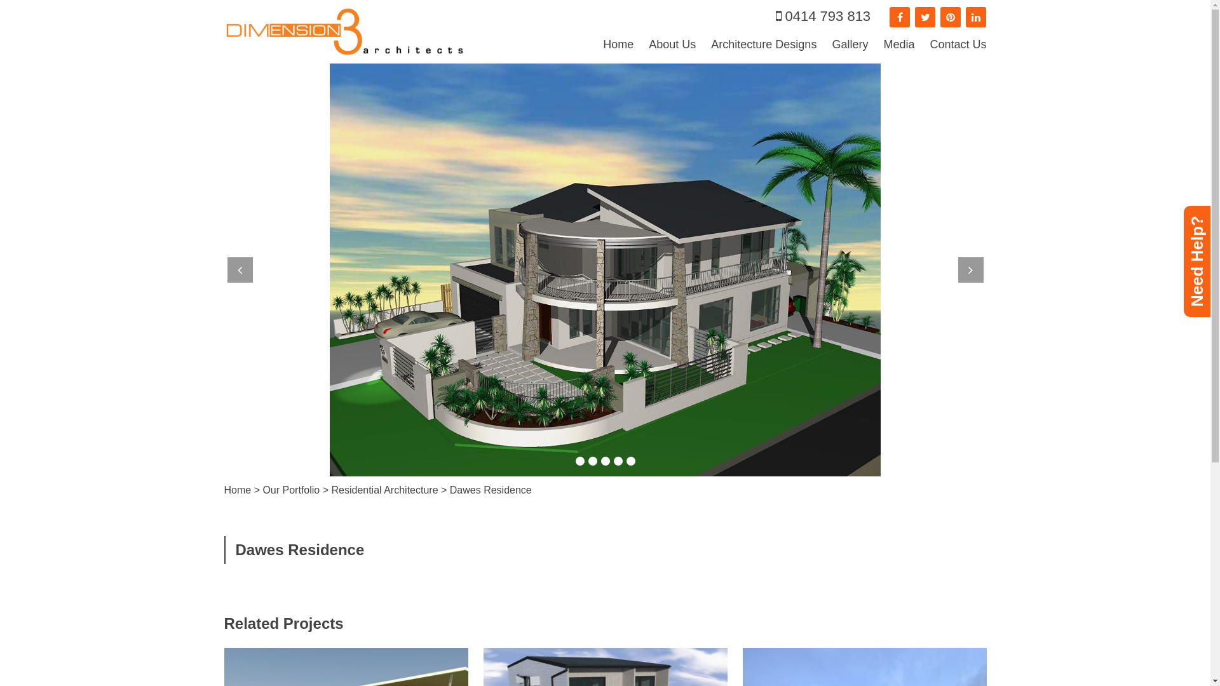 This screenshot has height=686, width=1220. What do you see at coordinates (606, 461) in the screenshot?
I see `3` at bounding box center [606, 461].